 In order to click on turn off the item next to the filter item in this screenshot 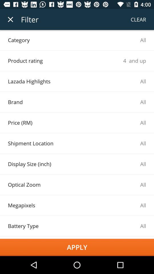, I will do `click(138, 19)`.